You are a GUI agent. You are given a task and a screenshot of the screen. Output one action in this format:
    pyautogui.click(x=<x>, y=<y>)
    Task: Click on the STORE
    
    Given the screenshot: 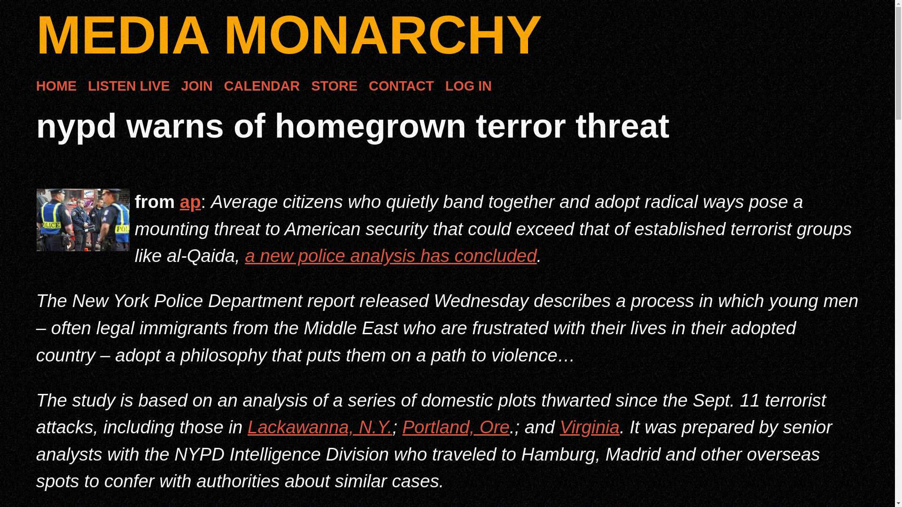 What is the action you would take?
    pyautogui.click(x=334, y=86)
    